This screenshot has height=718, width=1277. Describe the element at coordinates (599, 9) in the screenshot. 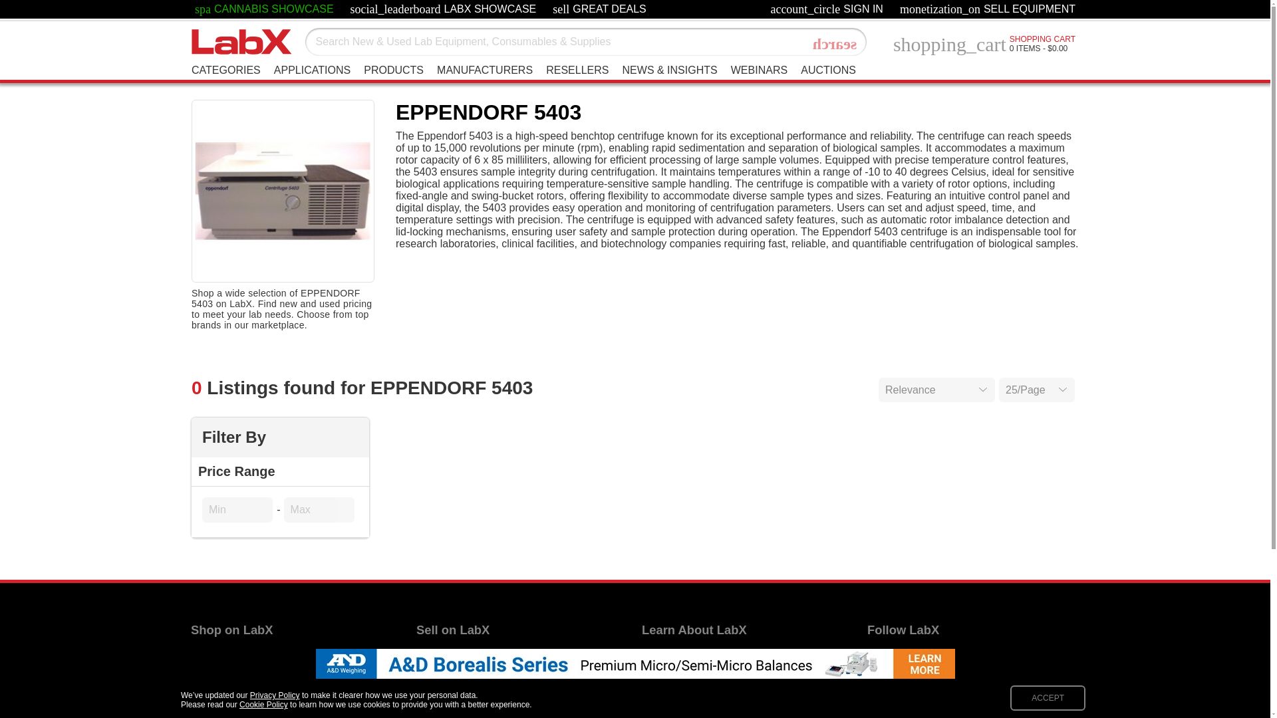

I see `Shop by Application` at that location.